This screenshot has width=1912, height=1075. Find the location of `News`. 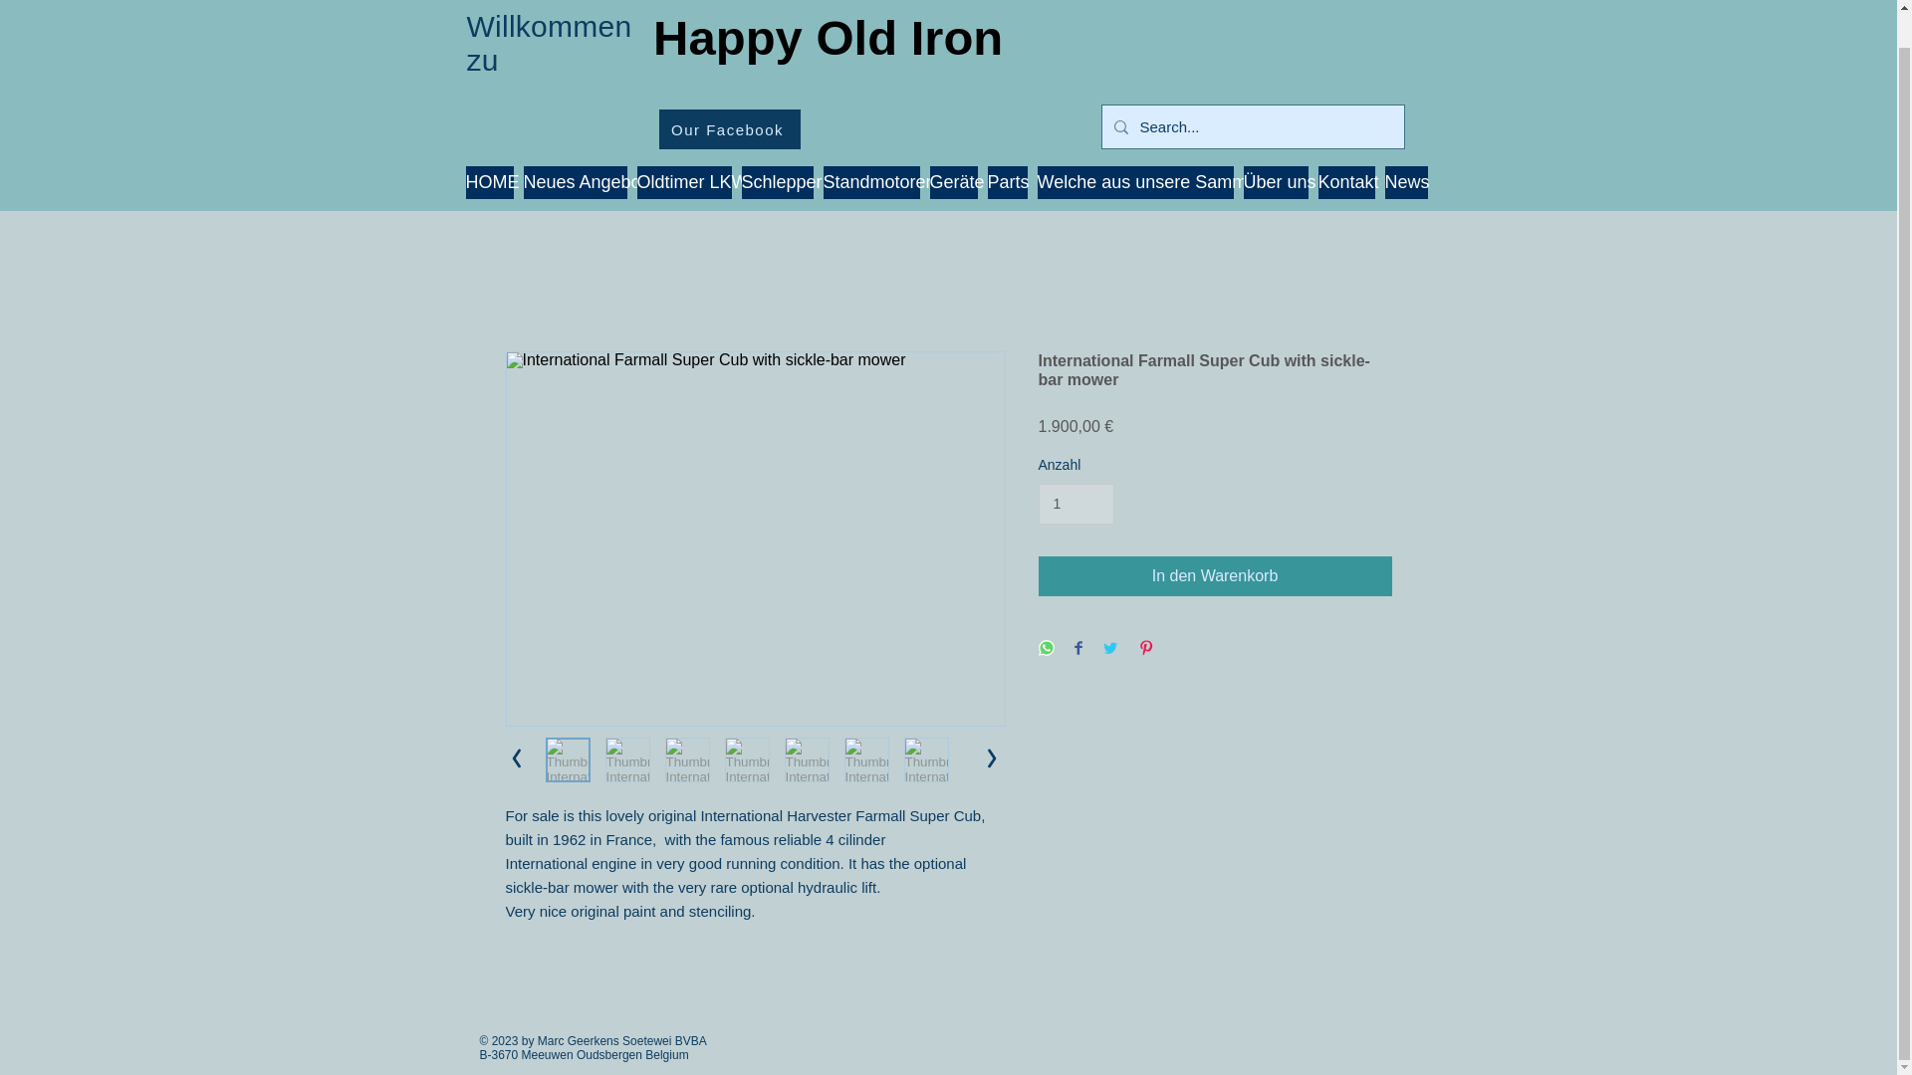

News is located at coordinates (1405, 182).